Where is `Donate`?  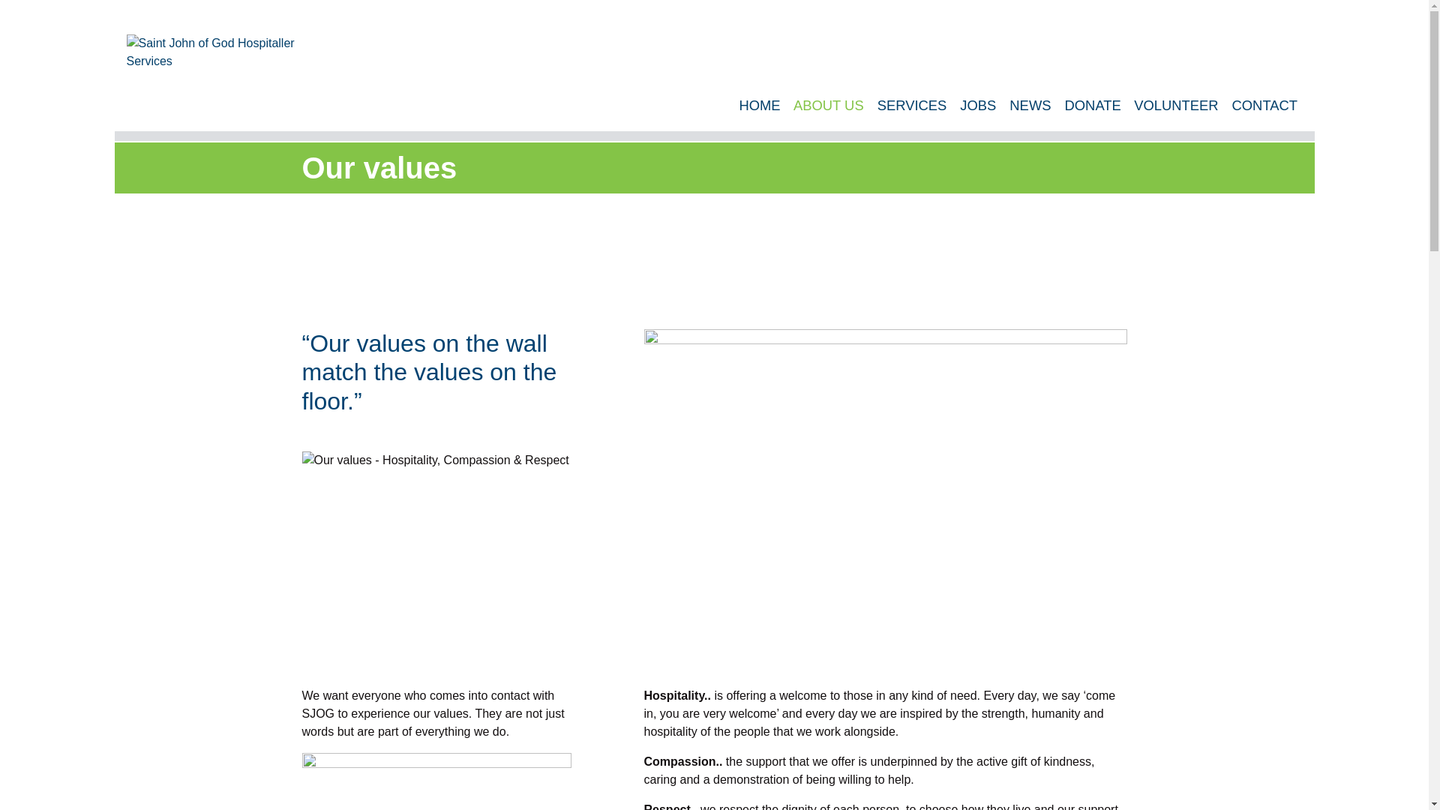 Donate is located at coordinates (1093, 105).